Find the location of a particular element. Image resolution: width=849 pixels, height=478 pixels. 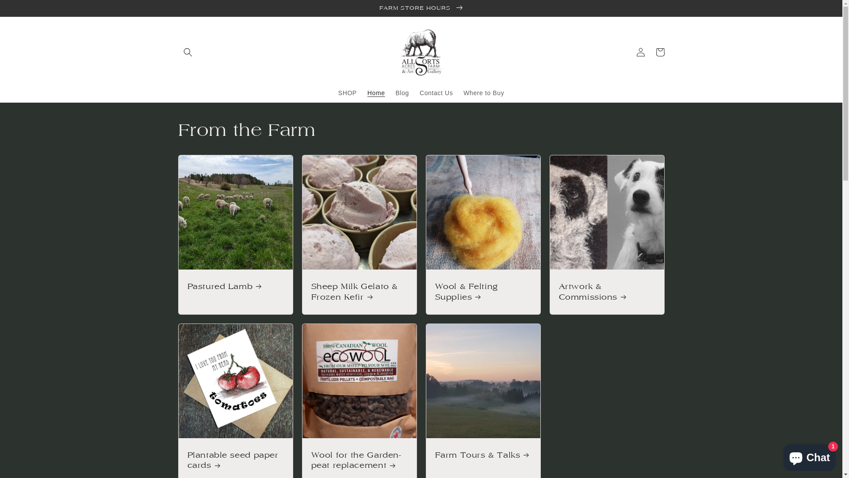

Farm Tours & Talks is located at coordinates (483, 455).